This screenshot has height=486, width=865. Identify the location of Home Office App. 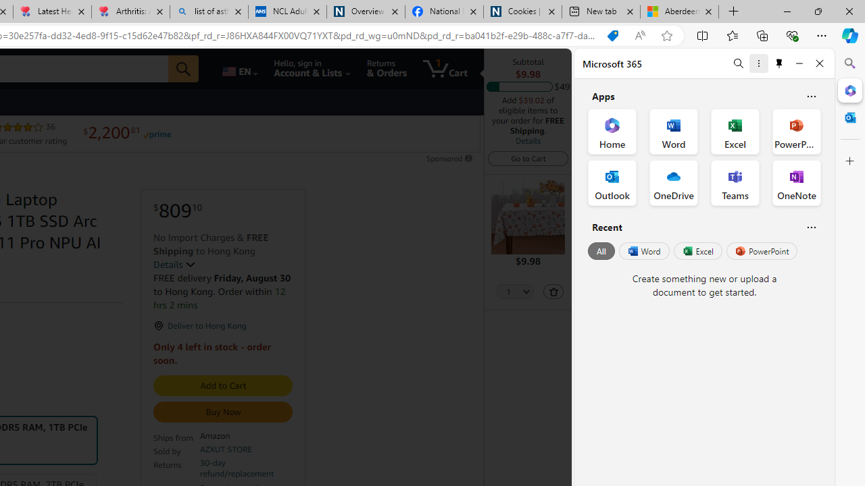
(612, 131).